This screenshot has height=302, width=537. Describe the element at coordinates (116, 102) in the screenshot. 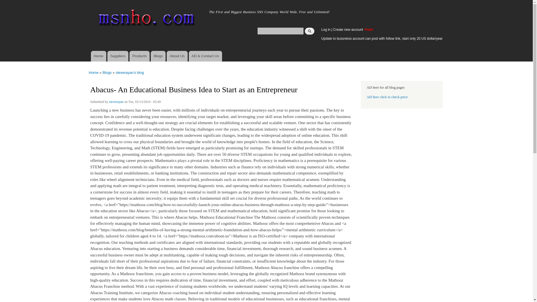

I see `View user profile.` at that location.